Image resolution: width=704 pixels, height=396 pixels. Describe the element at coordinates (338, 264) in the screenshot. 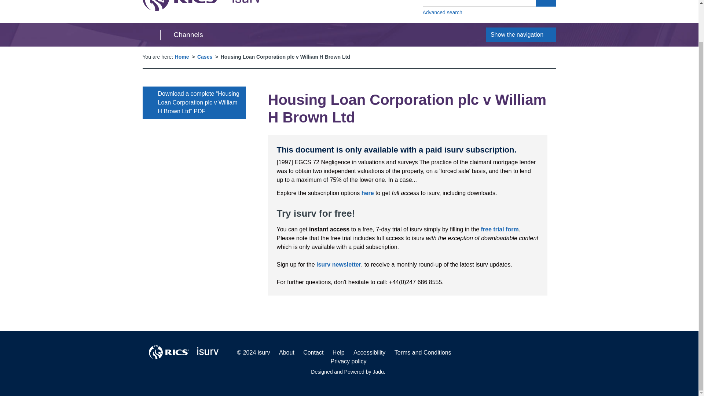

I see `isurv newsletter` at that location.